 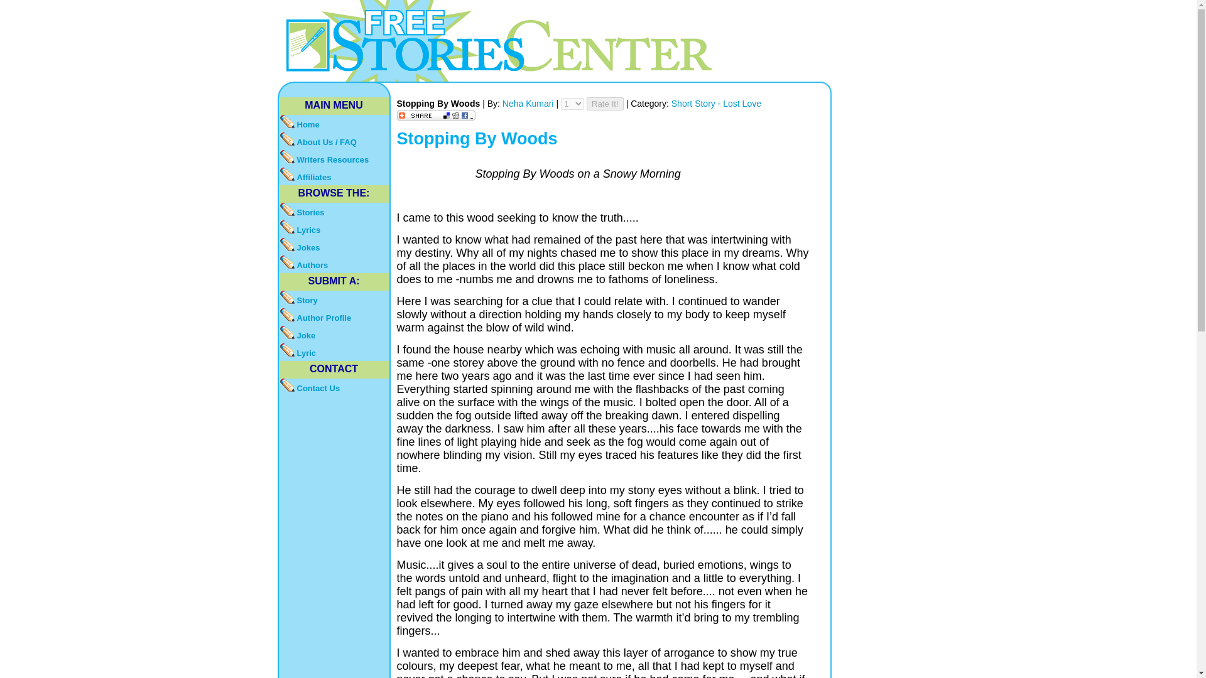 What do you see at coordinates (334, 211) in the screenshot?
I see `Stories` at bounding box center [334, 211].